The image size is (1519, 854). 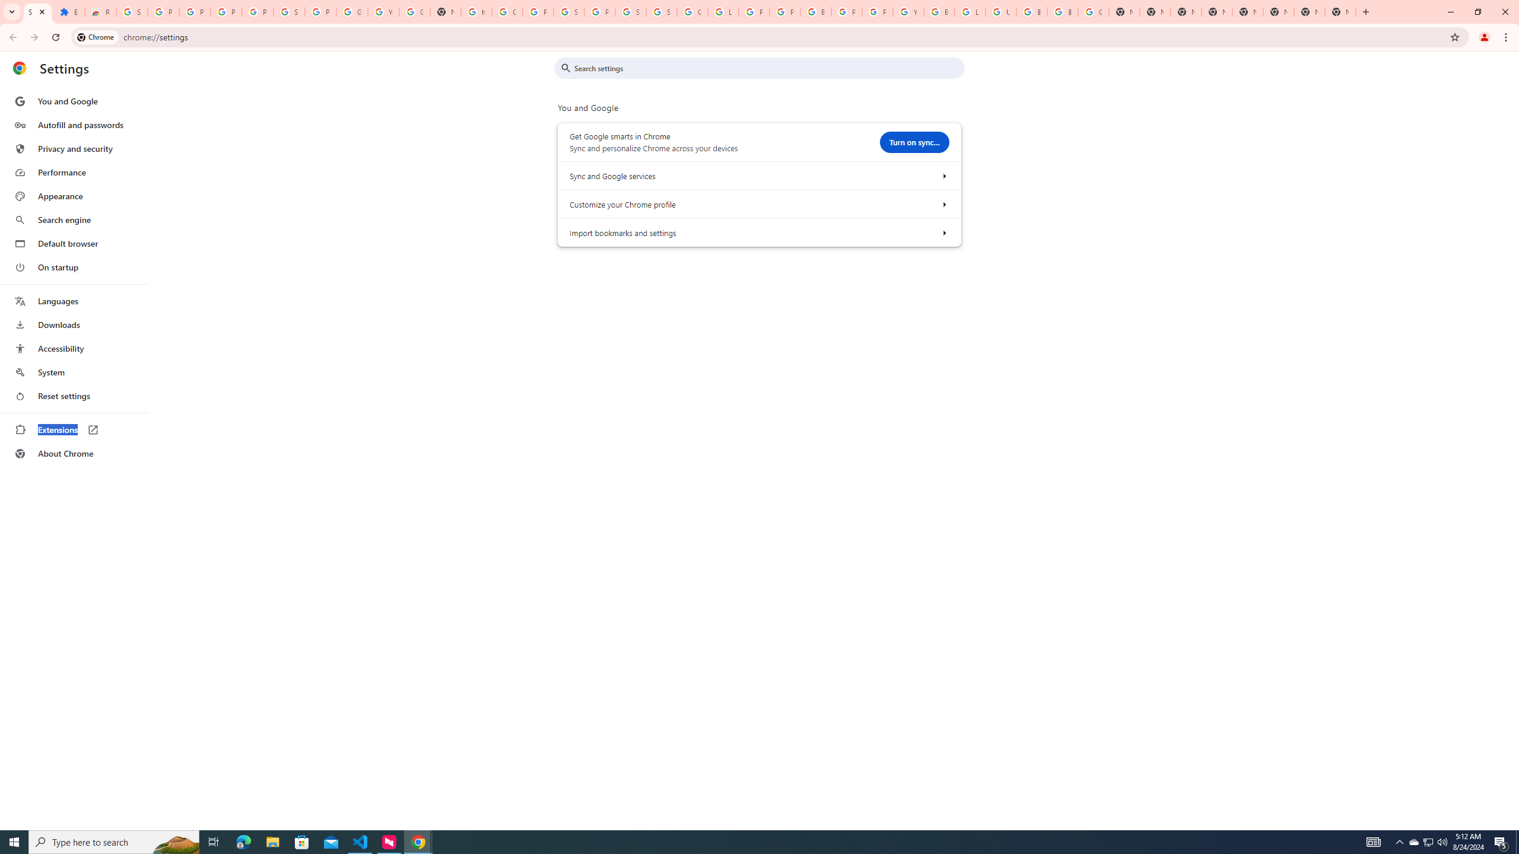 I want to click on You and Google, so click(x=74, y=101).